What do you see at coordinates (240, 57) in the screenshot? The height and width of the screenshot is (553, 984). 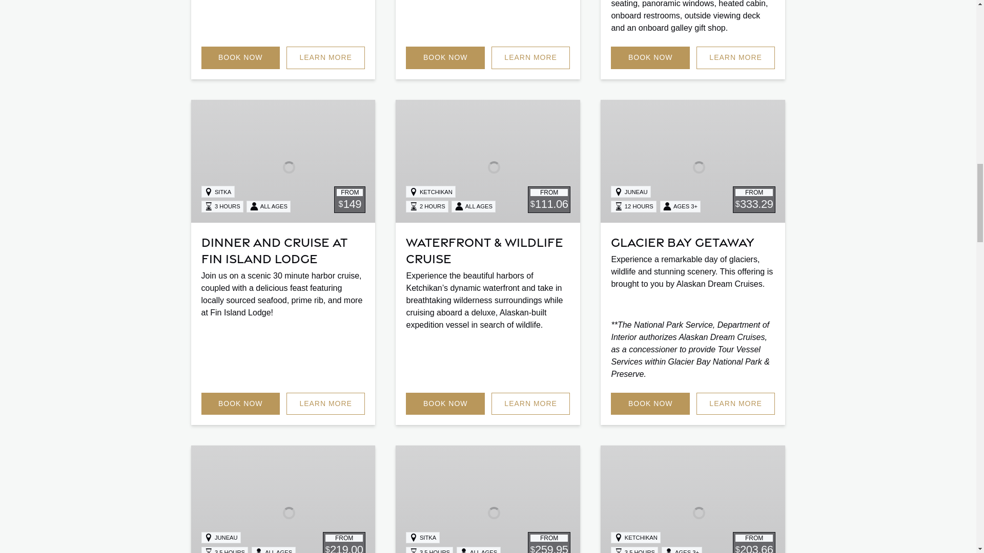 I see `BOOK NOW` at bounding box center [240, 57].